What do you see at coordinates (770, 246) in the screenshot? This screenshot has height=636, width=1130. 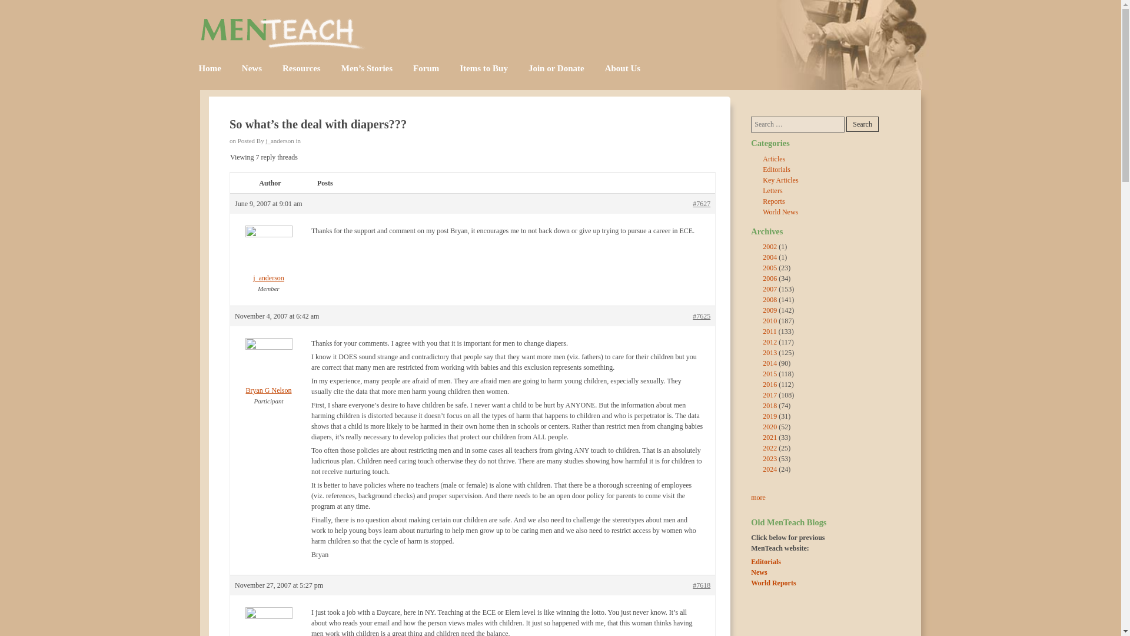 I see `2002` at bounding box center [770, 246].